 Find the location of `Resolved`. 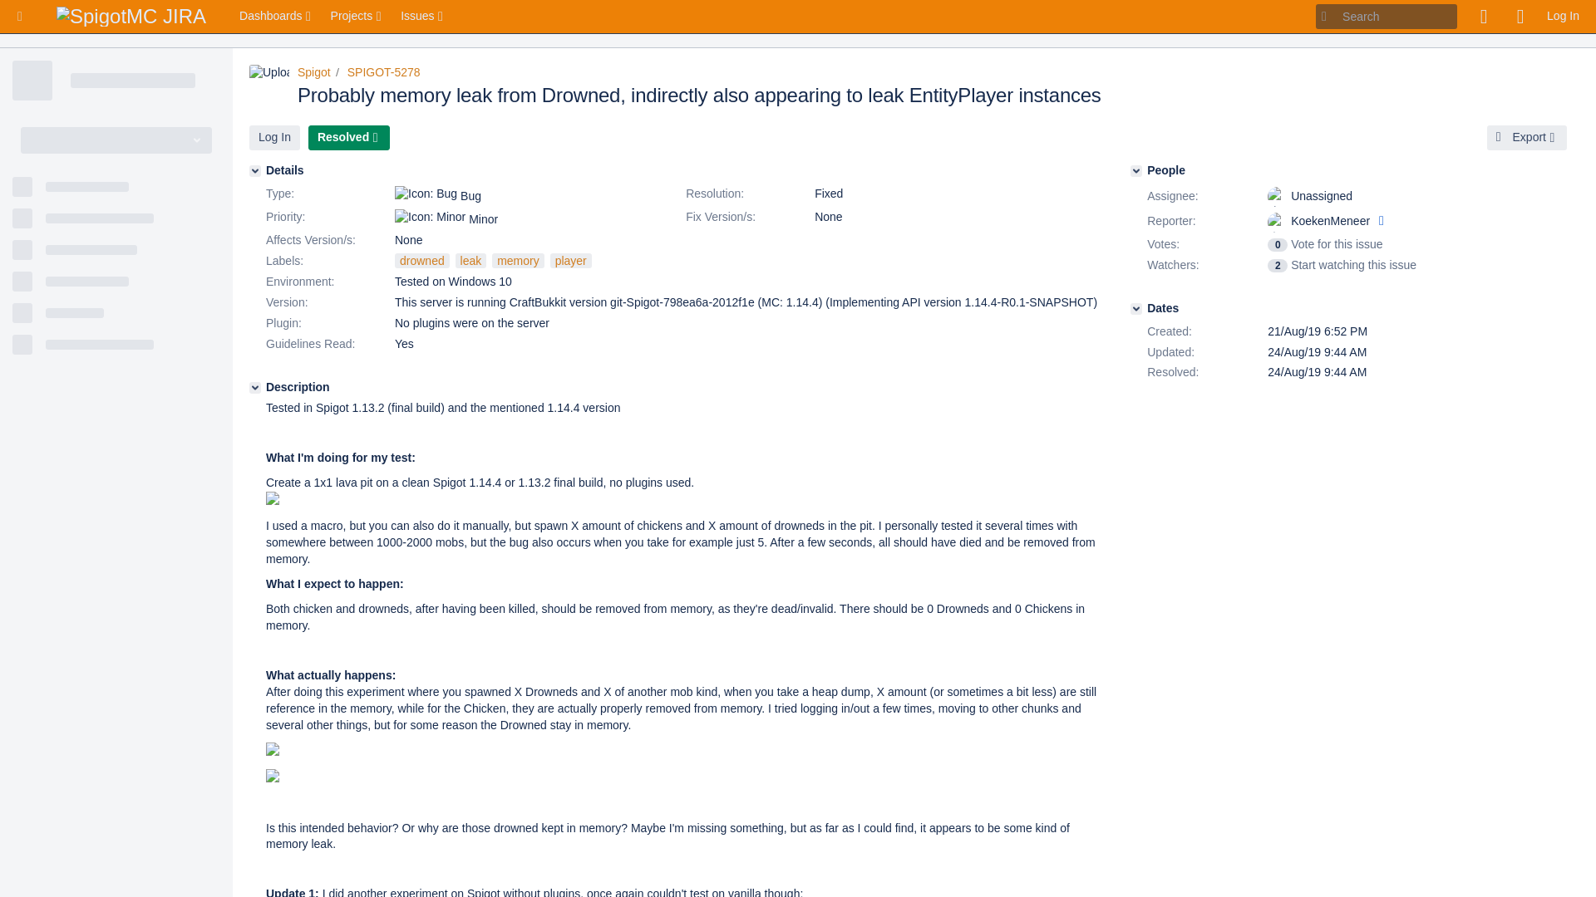

Resolved is located at coordinates (348, 138).